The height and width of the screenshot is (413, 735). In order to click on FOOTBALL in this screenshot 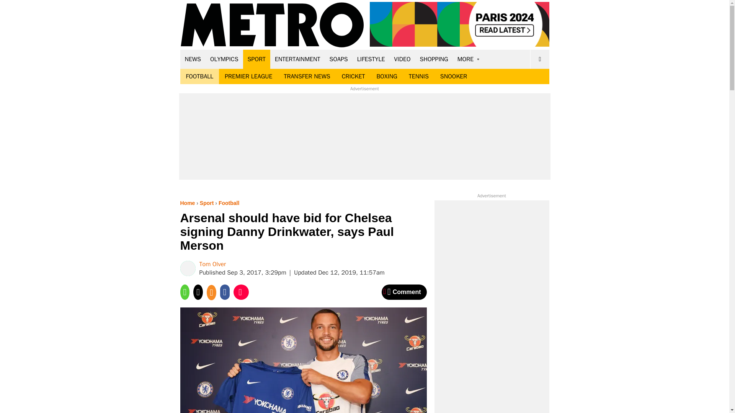, I will do `click(199, 76)`.